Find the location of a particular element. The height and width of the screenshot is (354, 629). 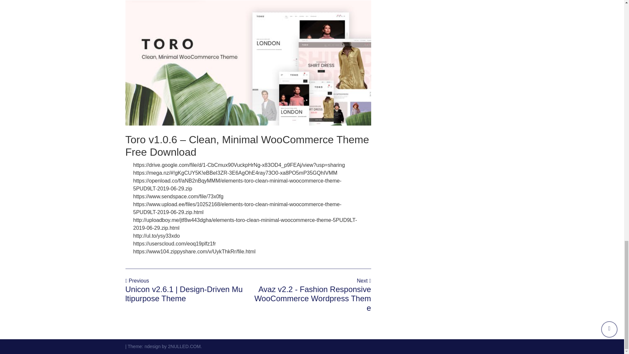

Previous is located at coordinates (137, 281).